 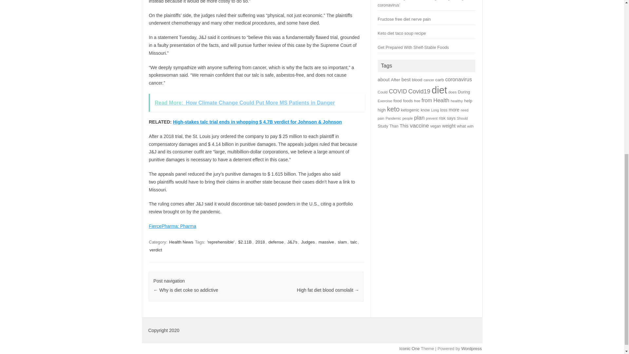 What do you see at coordinates (402, 33) in the screenshot?
I see `Keto diet taco soup recipe` at bounding box center [402, 33].